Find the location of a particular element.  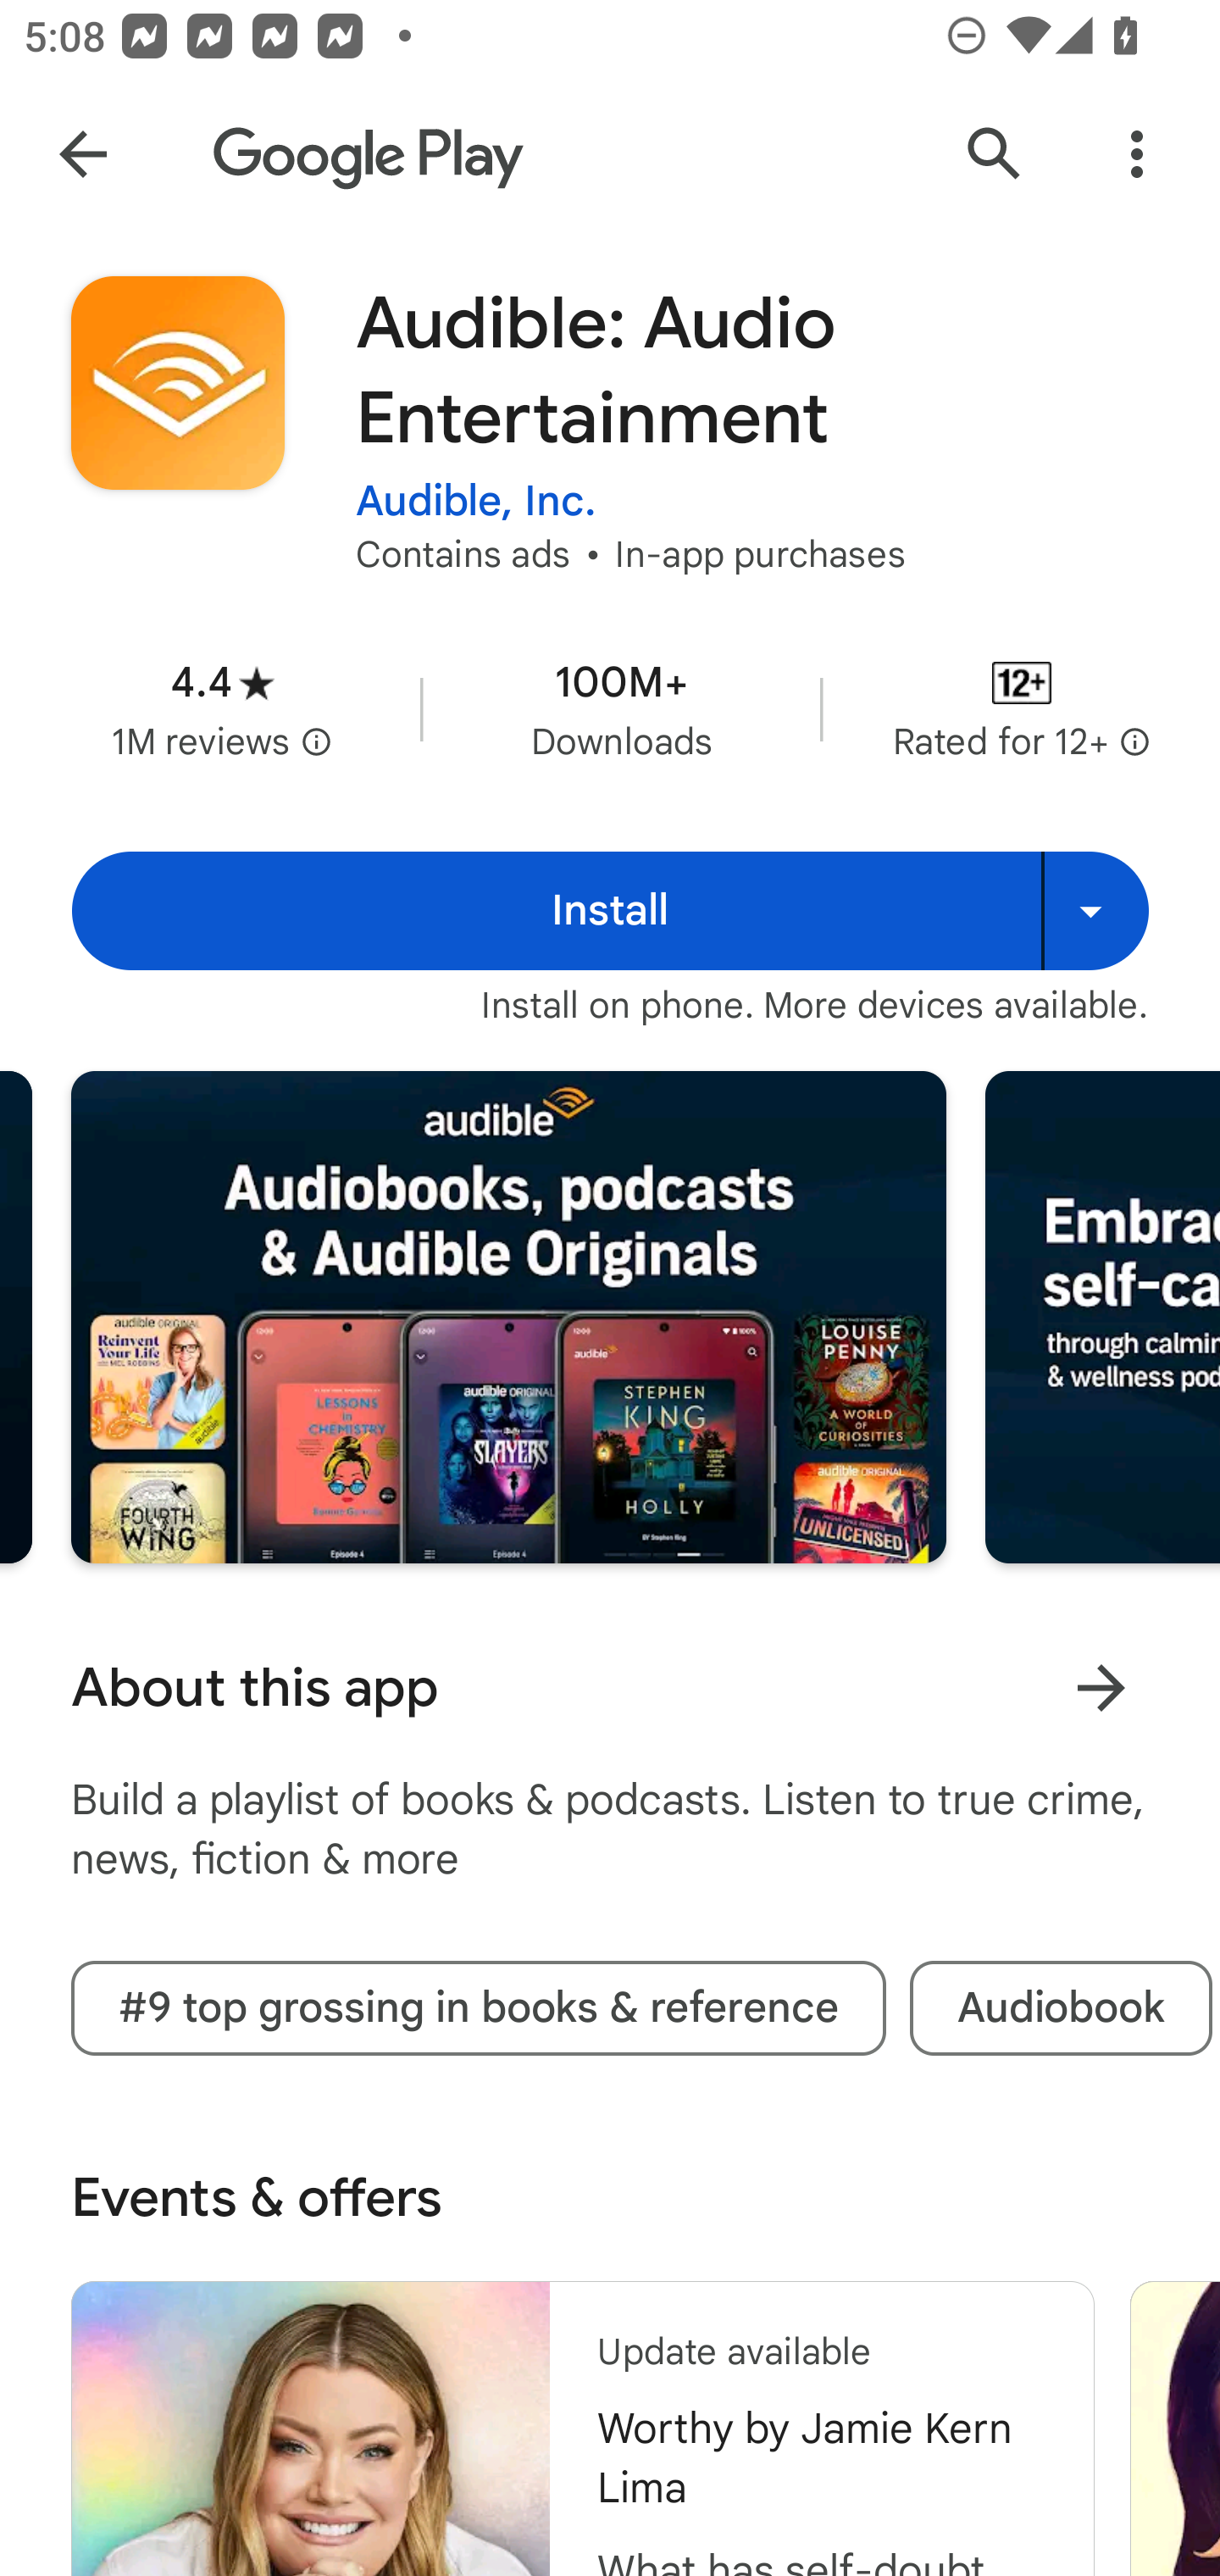

Search Google Play is located at coordinates (995, 154).